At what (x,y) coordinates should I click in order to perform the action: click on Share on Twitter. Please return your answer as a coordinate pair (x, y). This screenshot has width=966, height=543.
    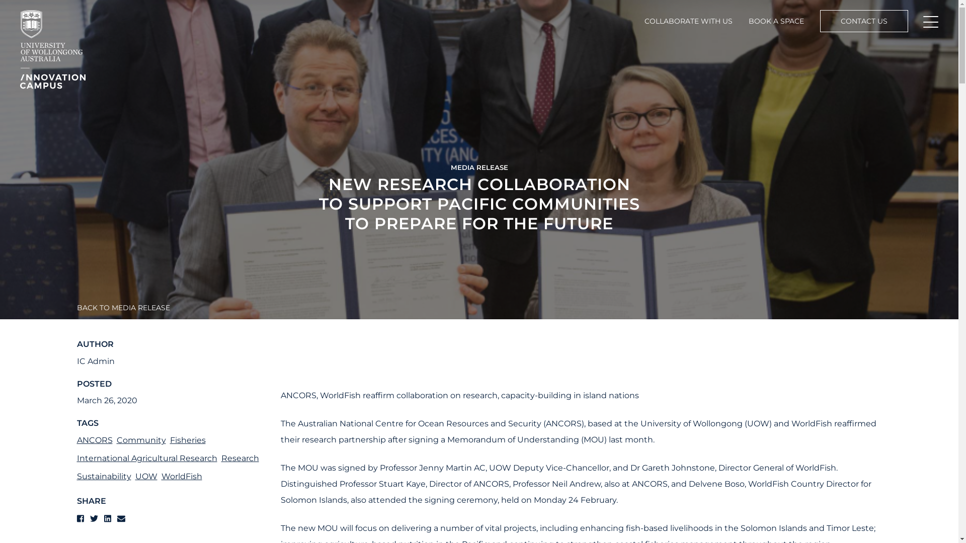
    Looking at the image, I should click on (95, 519).